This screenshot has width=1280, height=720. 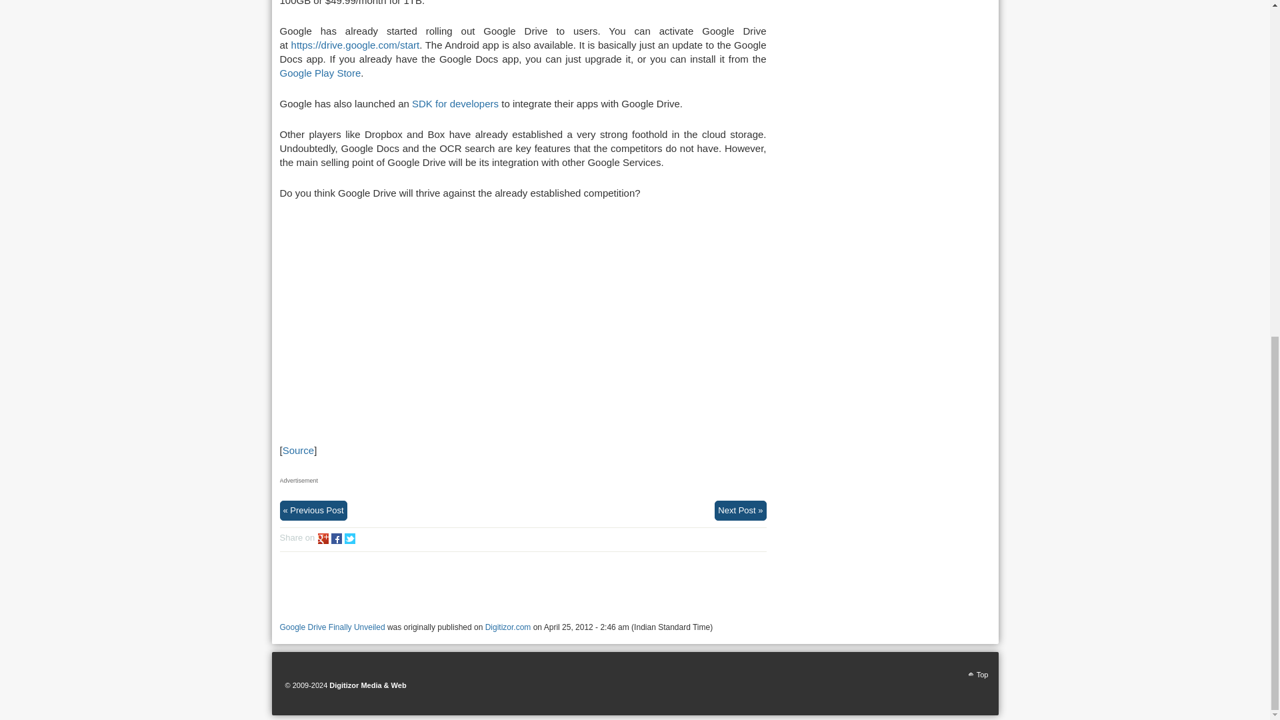 I want to click on share this post on Twitter, so click(x=349, y=539).